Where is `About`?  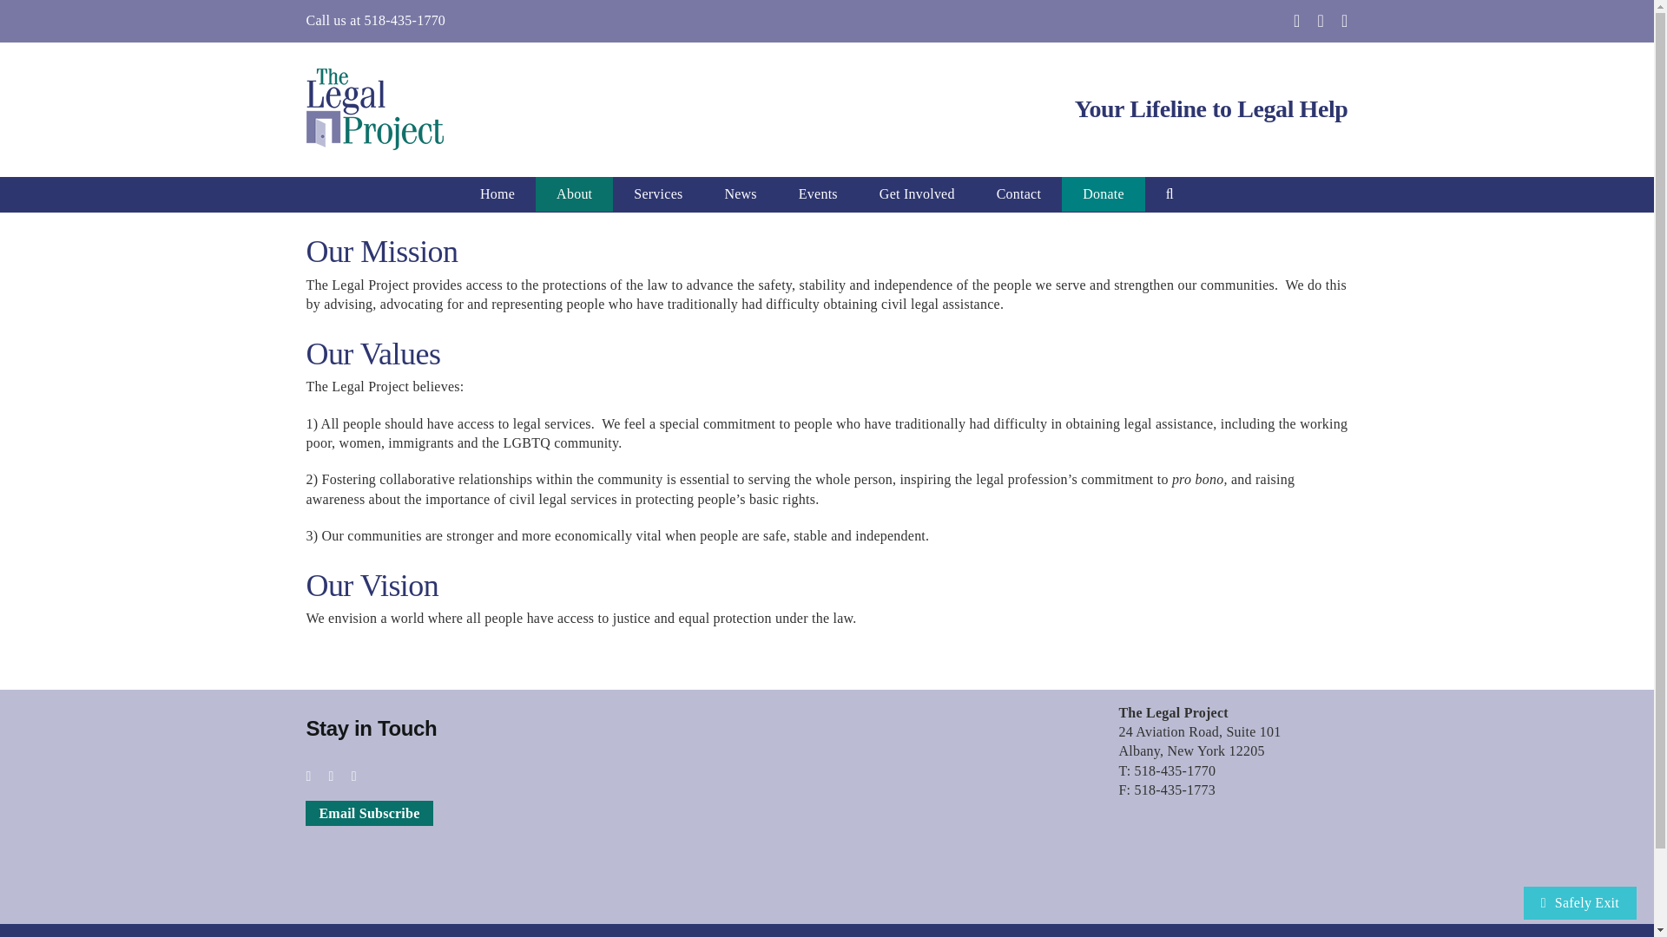
About is located at coordinates (574, 194).